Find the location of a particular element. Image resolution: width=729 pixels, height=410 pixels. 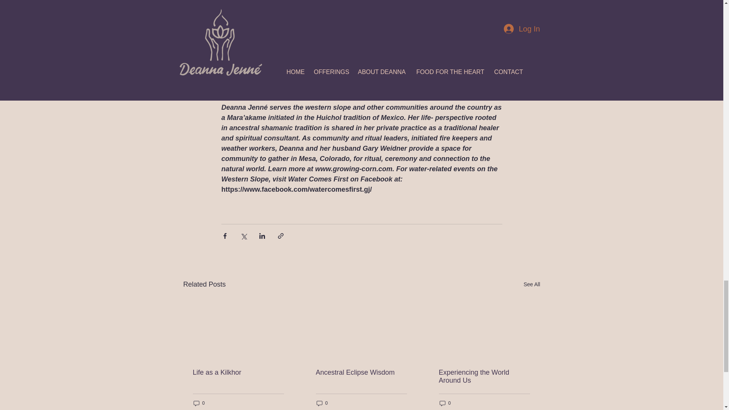

Ancestral Eclipse Wisdom is located at coordinates (361, 372).